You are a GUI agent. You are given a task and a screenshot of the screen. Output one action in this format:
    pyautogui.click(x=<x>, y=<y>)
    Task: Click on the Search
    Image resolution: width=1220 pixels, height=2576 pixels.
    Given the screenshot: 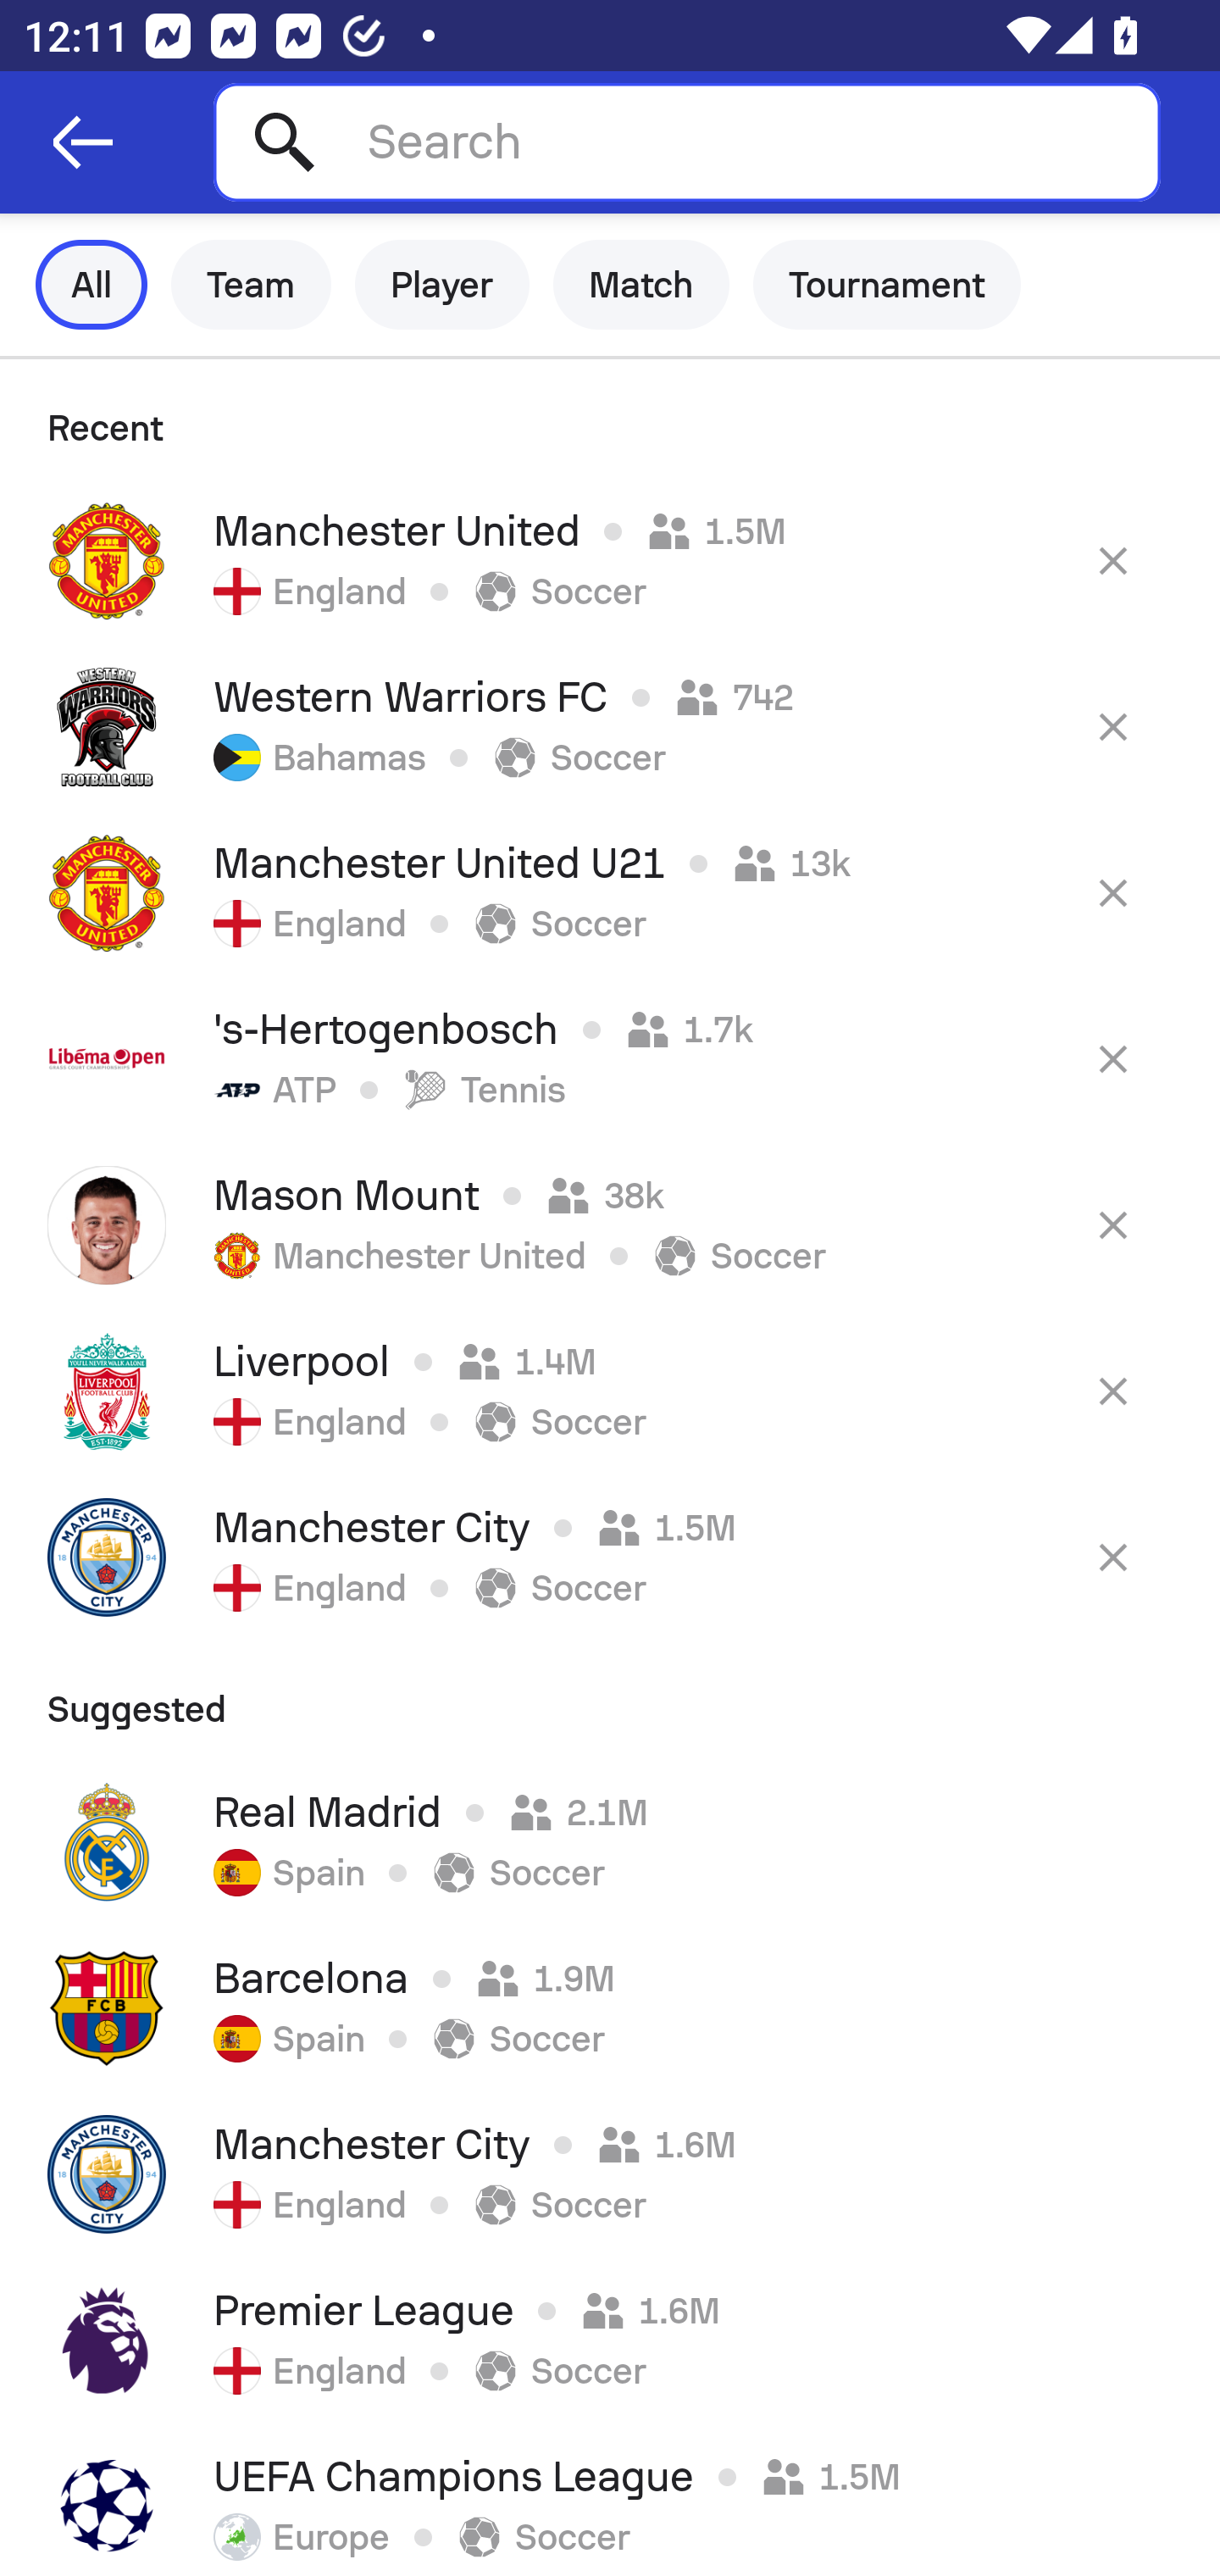 What is the action you would take?
    pyautogui.click(x=686, y=142)
    